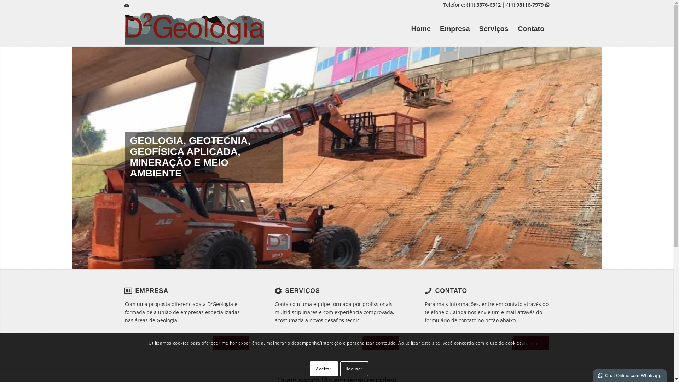 The image size is (679, 382). What do you see at coordinates (354, 369) in the screenshot?
I see `Recusar` at bounding box center [354, 369].